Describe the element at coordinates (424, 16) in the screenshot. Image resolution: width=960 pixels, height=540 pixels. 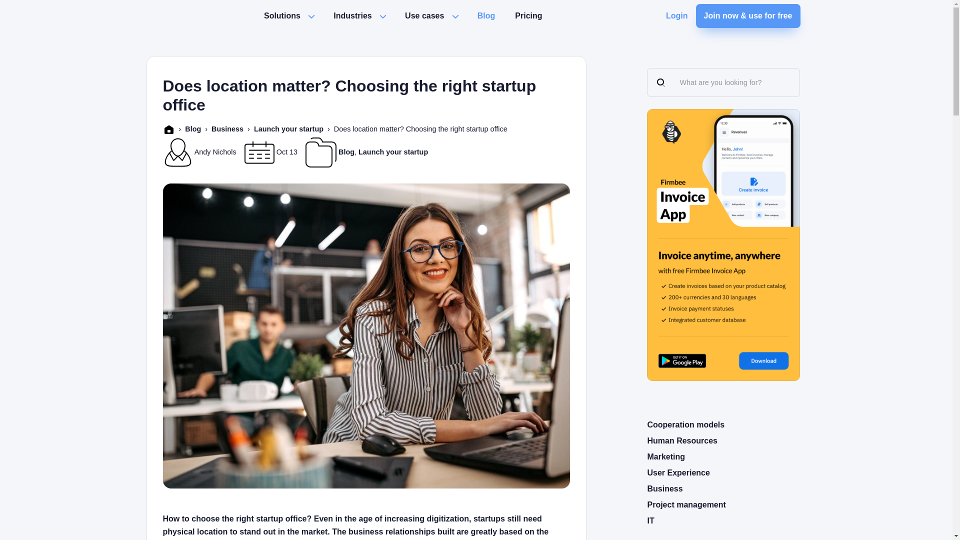
I see `Use cases` at that location.